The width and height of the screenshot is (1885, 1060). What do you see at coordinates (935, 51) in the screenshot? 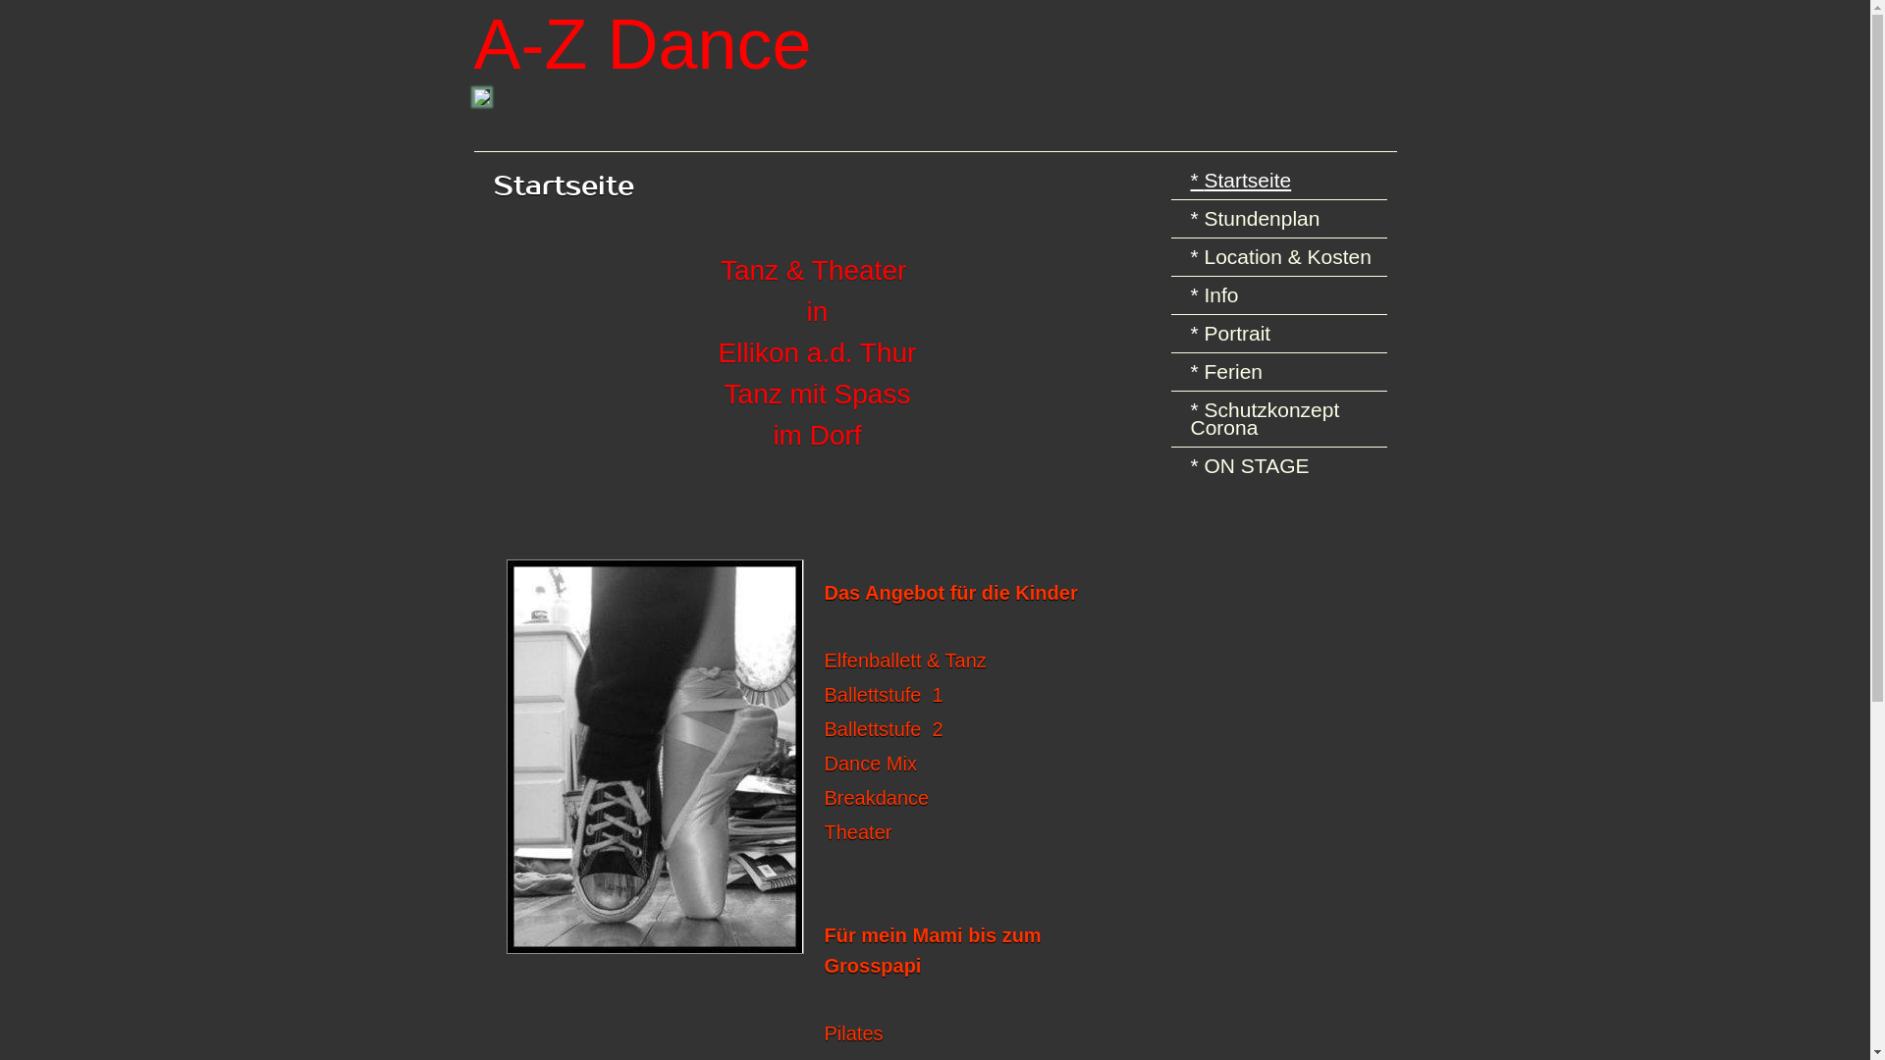
I see `A-Z Dance ` at bounding box center [935, 51].